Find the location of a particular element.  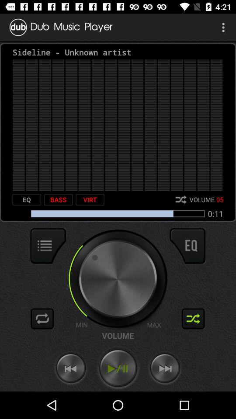

swipe to the  virt  item is located at coordinates (90, 199).